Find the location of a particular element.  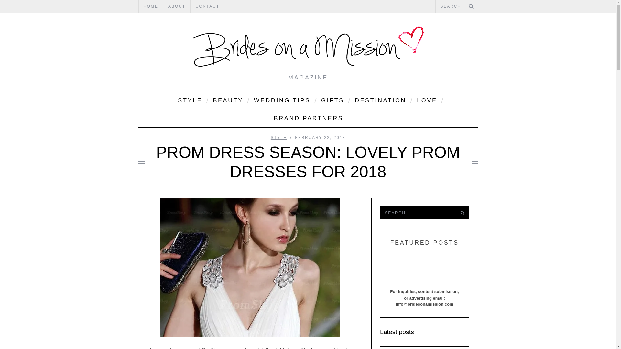

ABOUT is located at coordinates (177, 6).